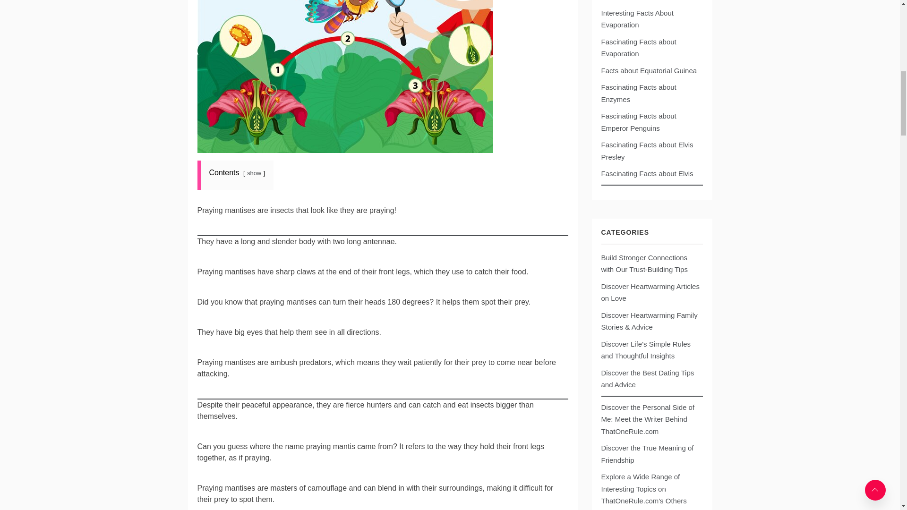 This screenshot has height=510, width=907. I want to click on Facts about Equatorial Guinea, so click(648, 70).